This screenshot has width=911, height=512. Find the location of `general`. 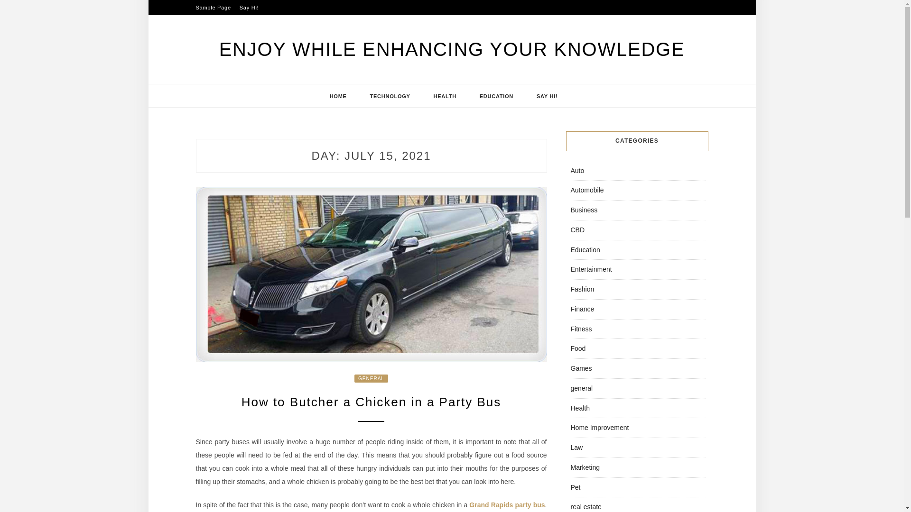

general is located at coordinates (581, 388).